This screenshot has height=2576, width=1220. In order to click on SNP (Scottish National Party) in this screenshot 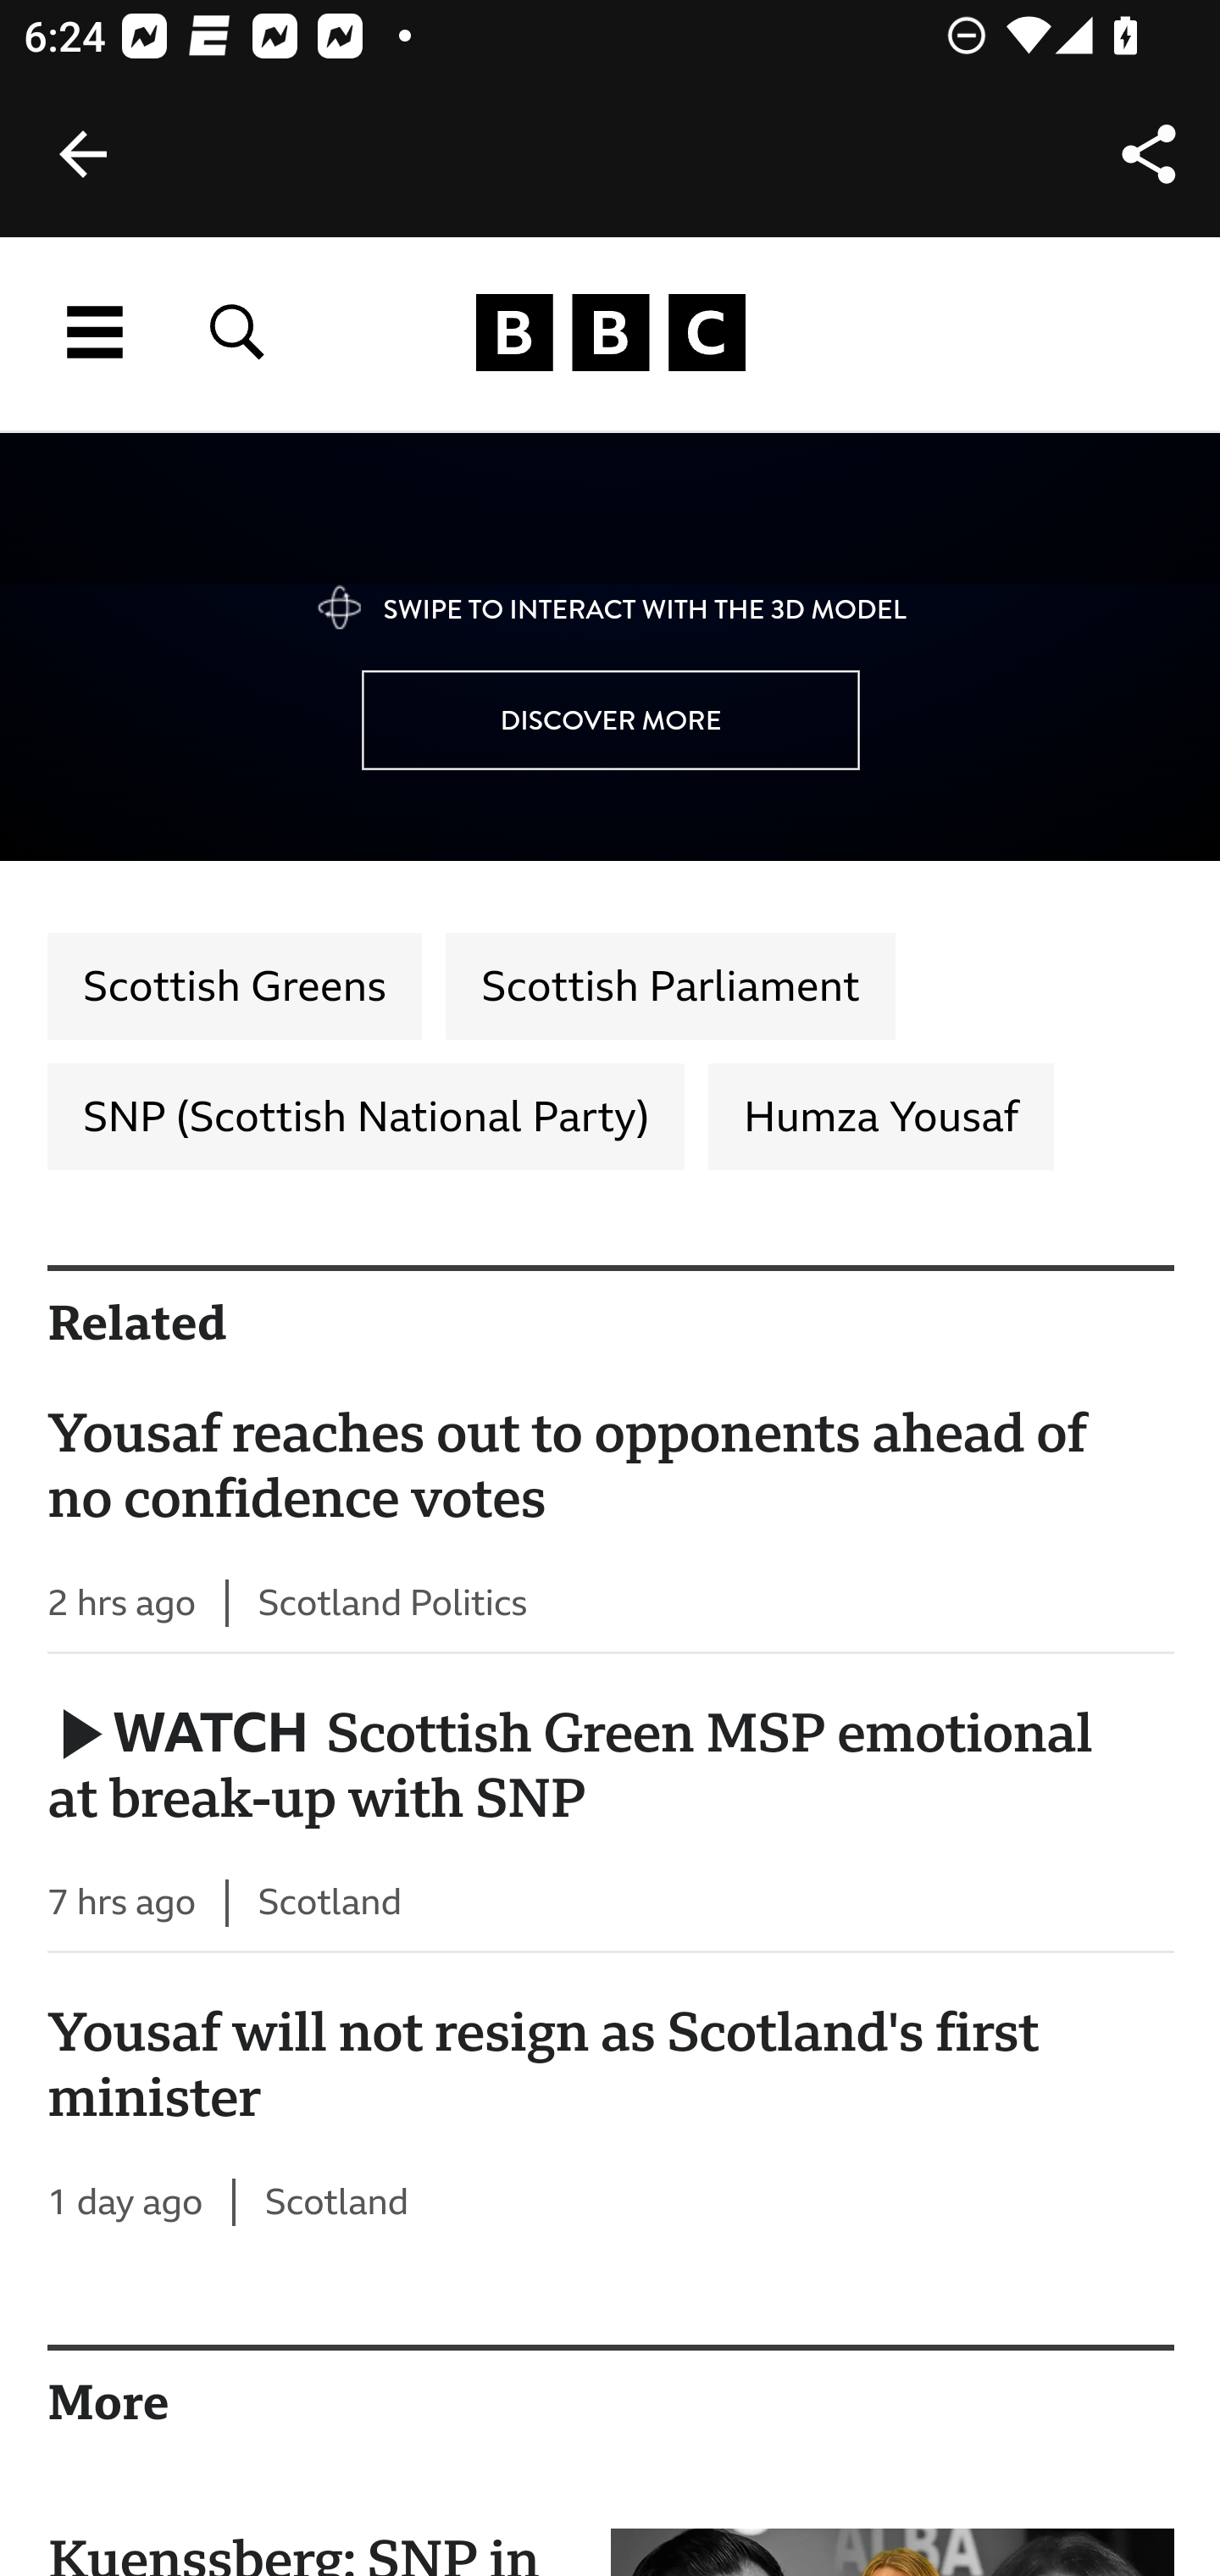, I will do `click(366, 1118)`.